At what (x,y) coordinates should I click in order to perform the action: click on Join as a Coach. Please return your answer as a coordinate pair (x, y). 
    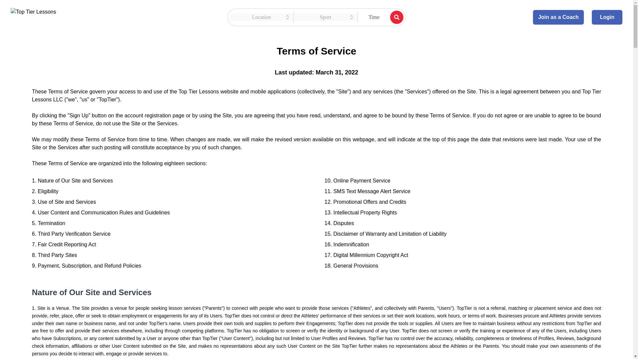
    Looking at the image, I should click on (558, 17).